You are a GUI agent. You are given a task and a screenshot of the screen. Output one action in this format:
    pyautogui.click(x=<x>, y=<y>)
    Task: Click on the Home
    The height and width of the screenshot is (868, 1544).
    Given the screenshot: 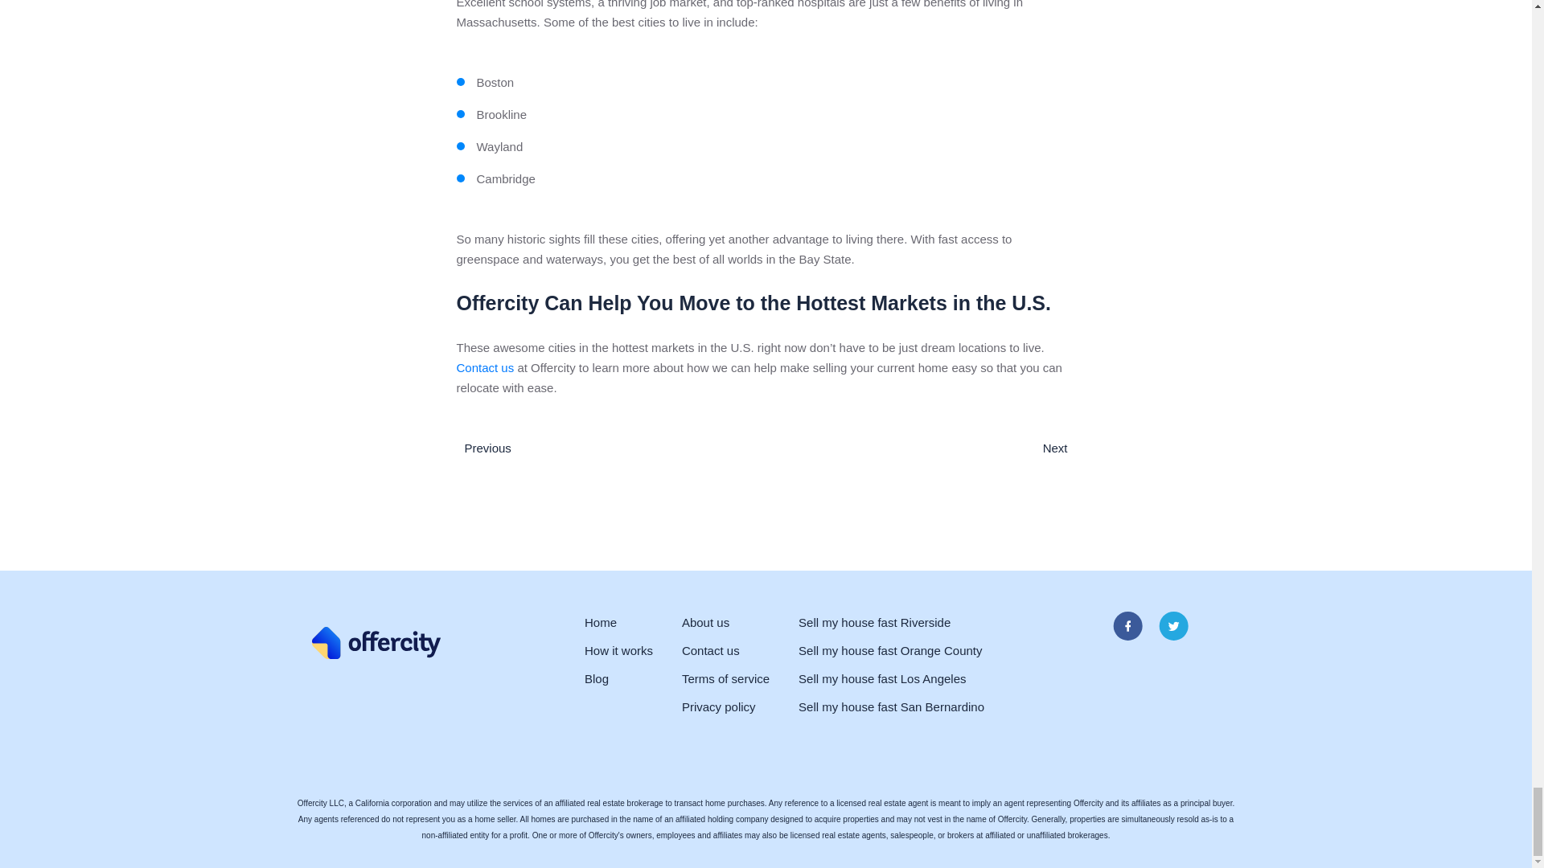 What is the action you would take?
    pyautogui.click(x=600, y=622)
    